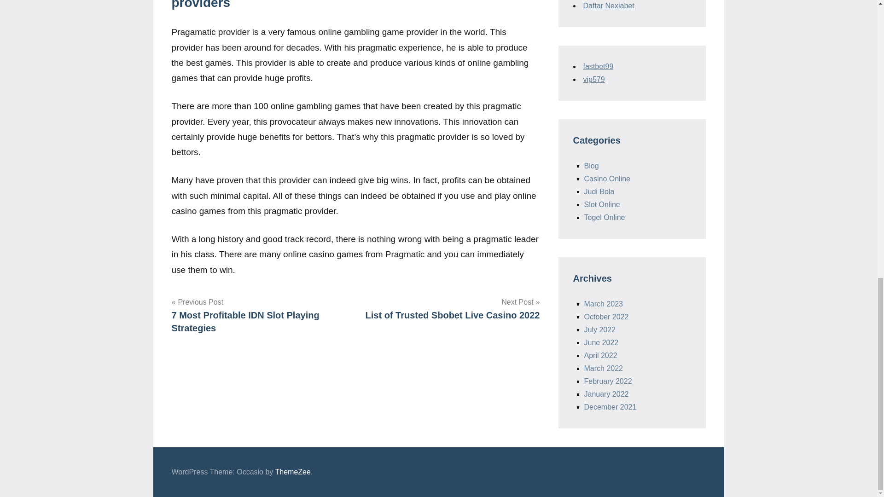 This screenshot has height=497, width=884. Describe the element at coordinates (451, 308) in the screenshot. I see `vip579` at that location.